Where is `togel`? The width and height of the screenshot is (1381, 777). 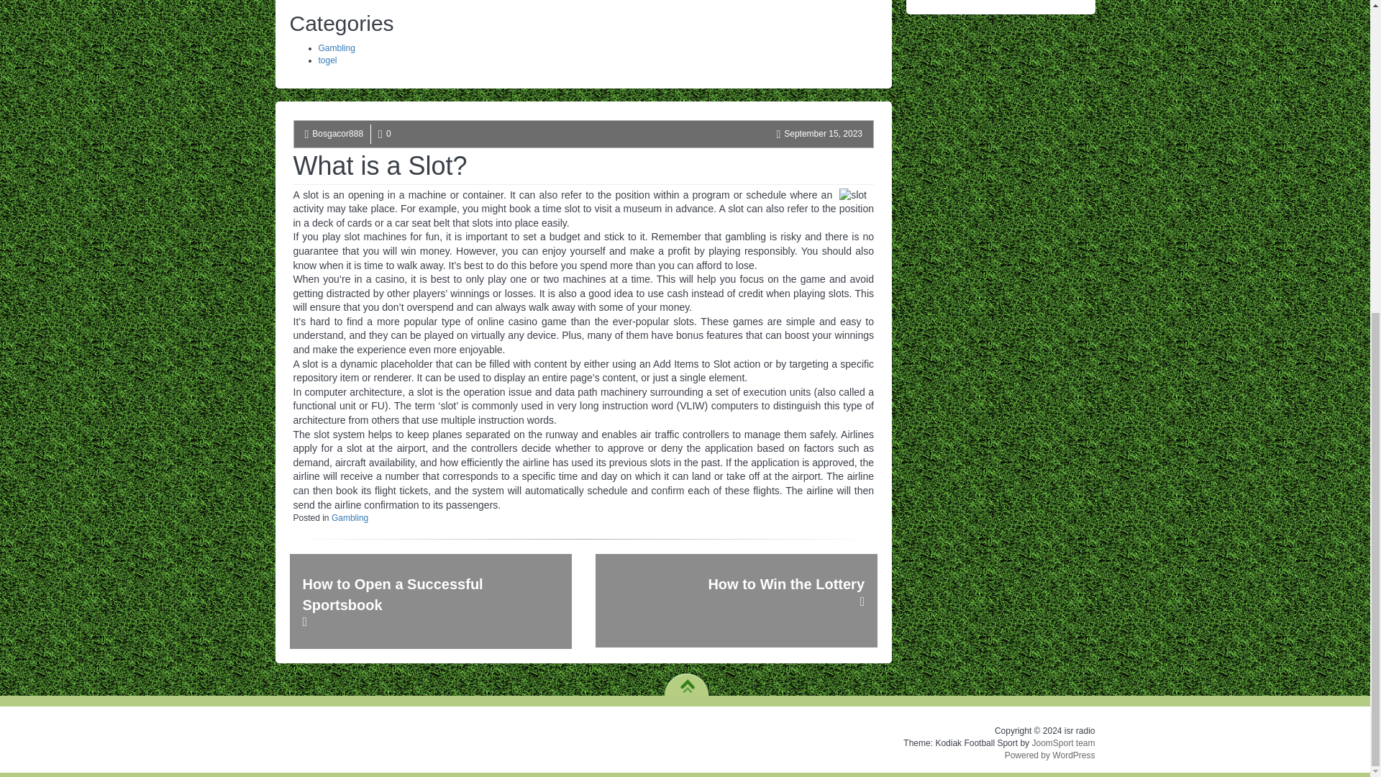
togel is located at coordinates (327, 60).